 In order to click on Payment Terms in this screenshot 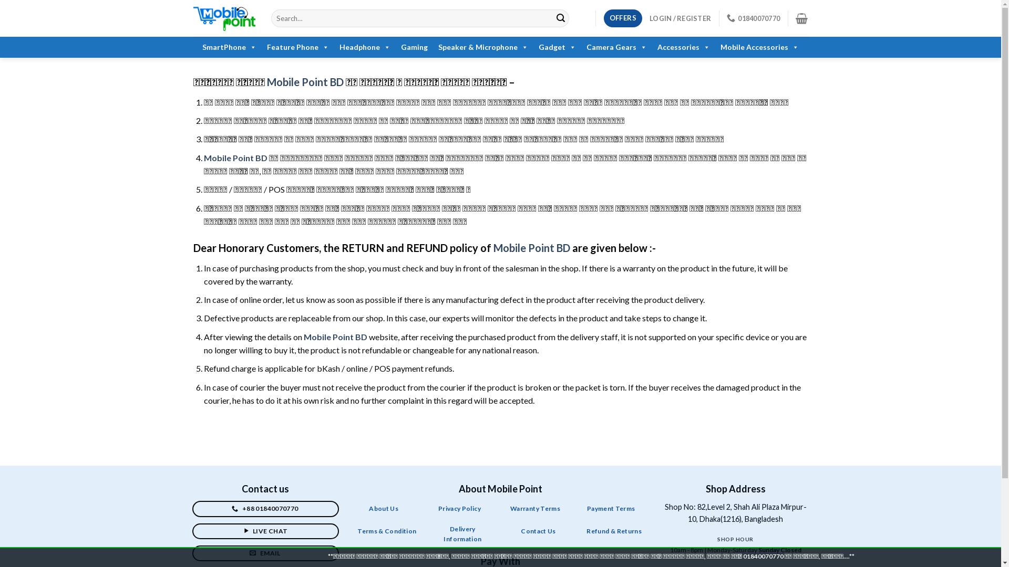, I will do `click(611, 509)`.